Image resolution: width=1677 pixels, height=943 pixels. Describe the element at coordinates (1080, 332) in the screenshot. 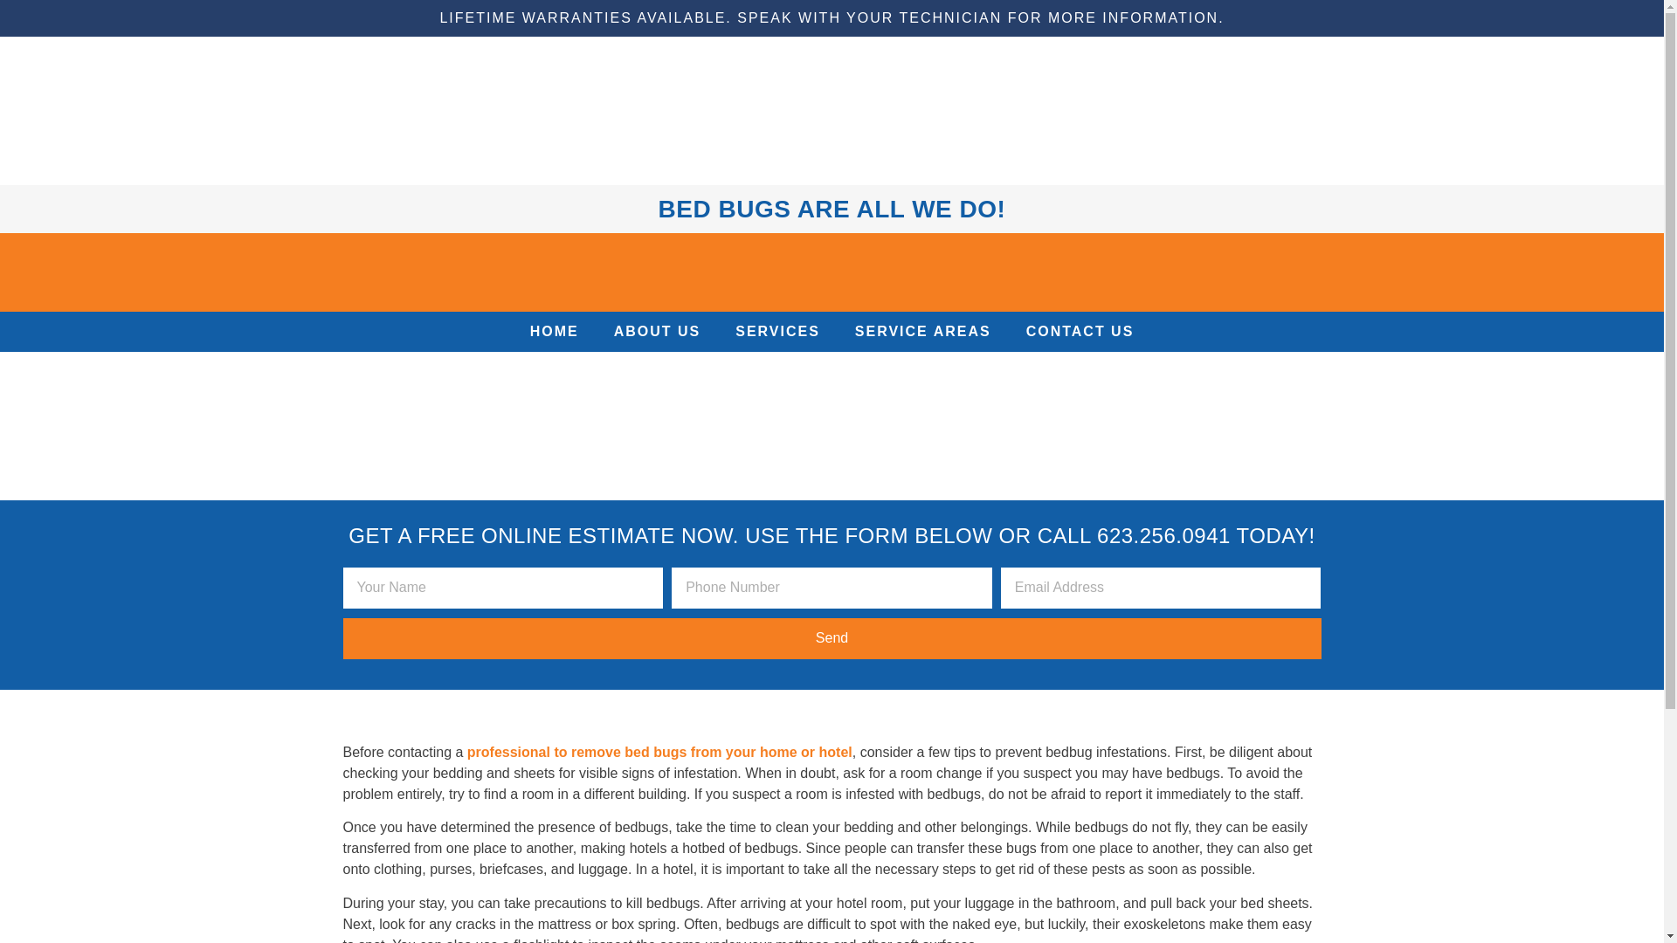

I see `CONTACT US` at that location.